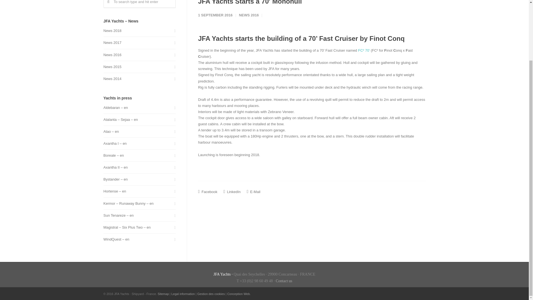 Image resolution: width=533 pixels, height=300 pixels. What do you see at coordinates (112, 31) in the screenshot?
I see `View all posts filed under News 2018` at bounding box center [112, 31].